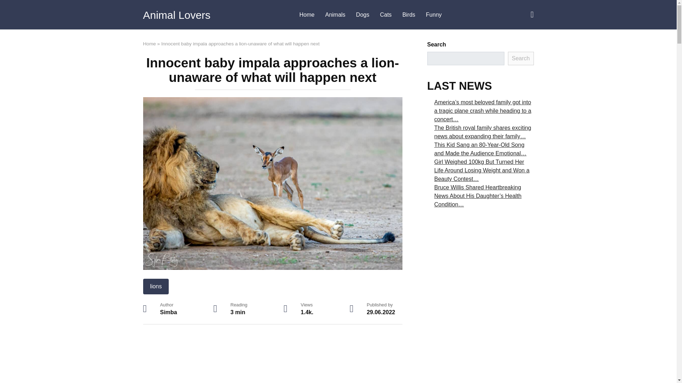  I want to click on lions, so click(156, 287).